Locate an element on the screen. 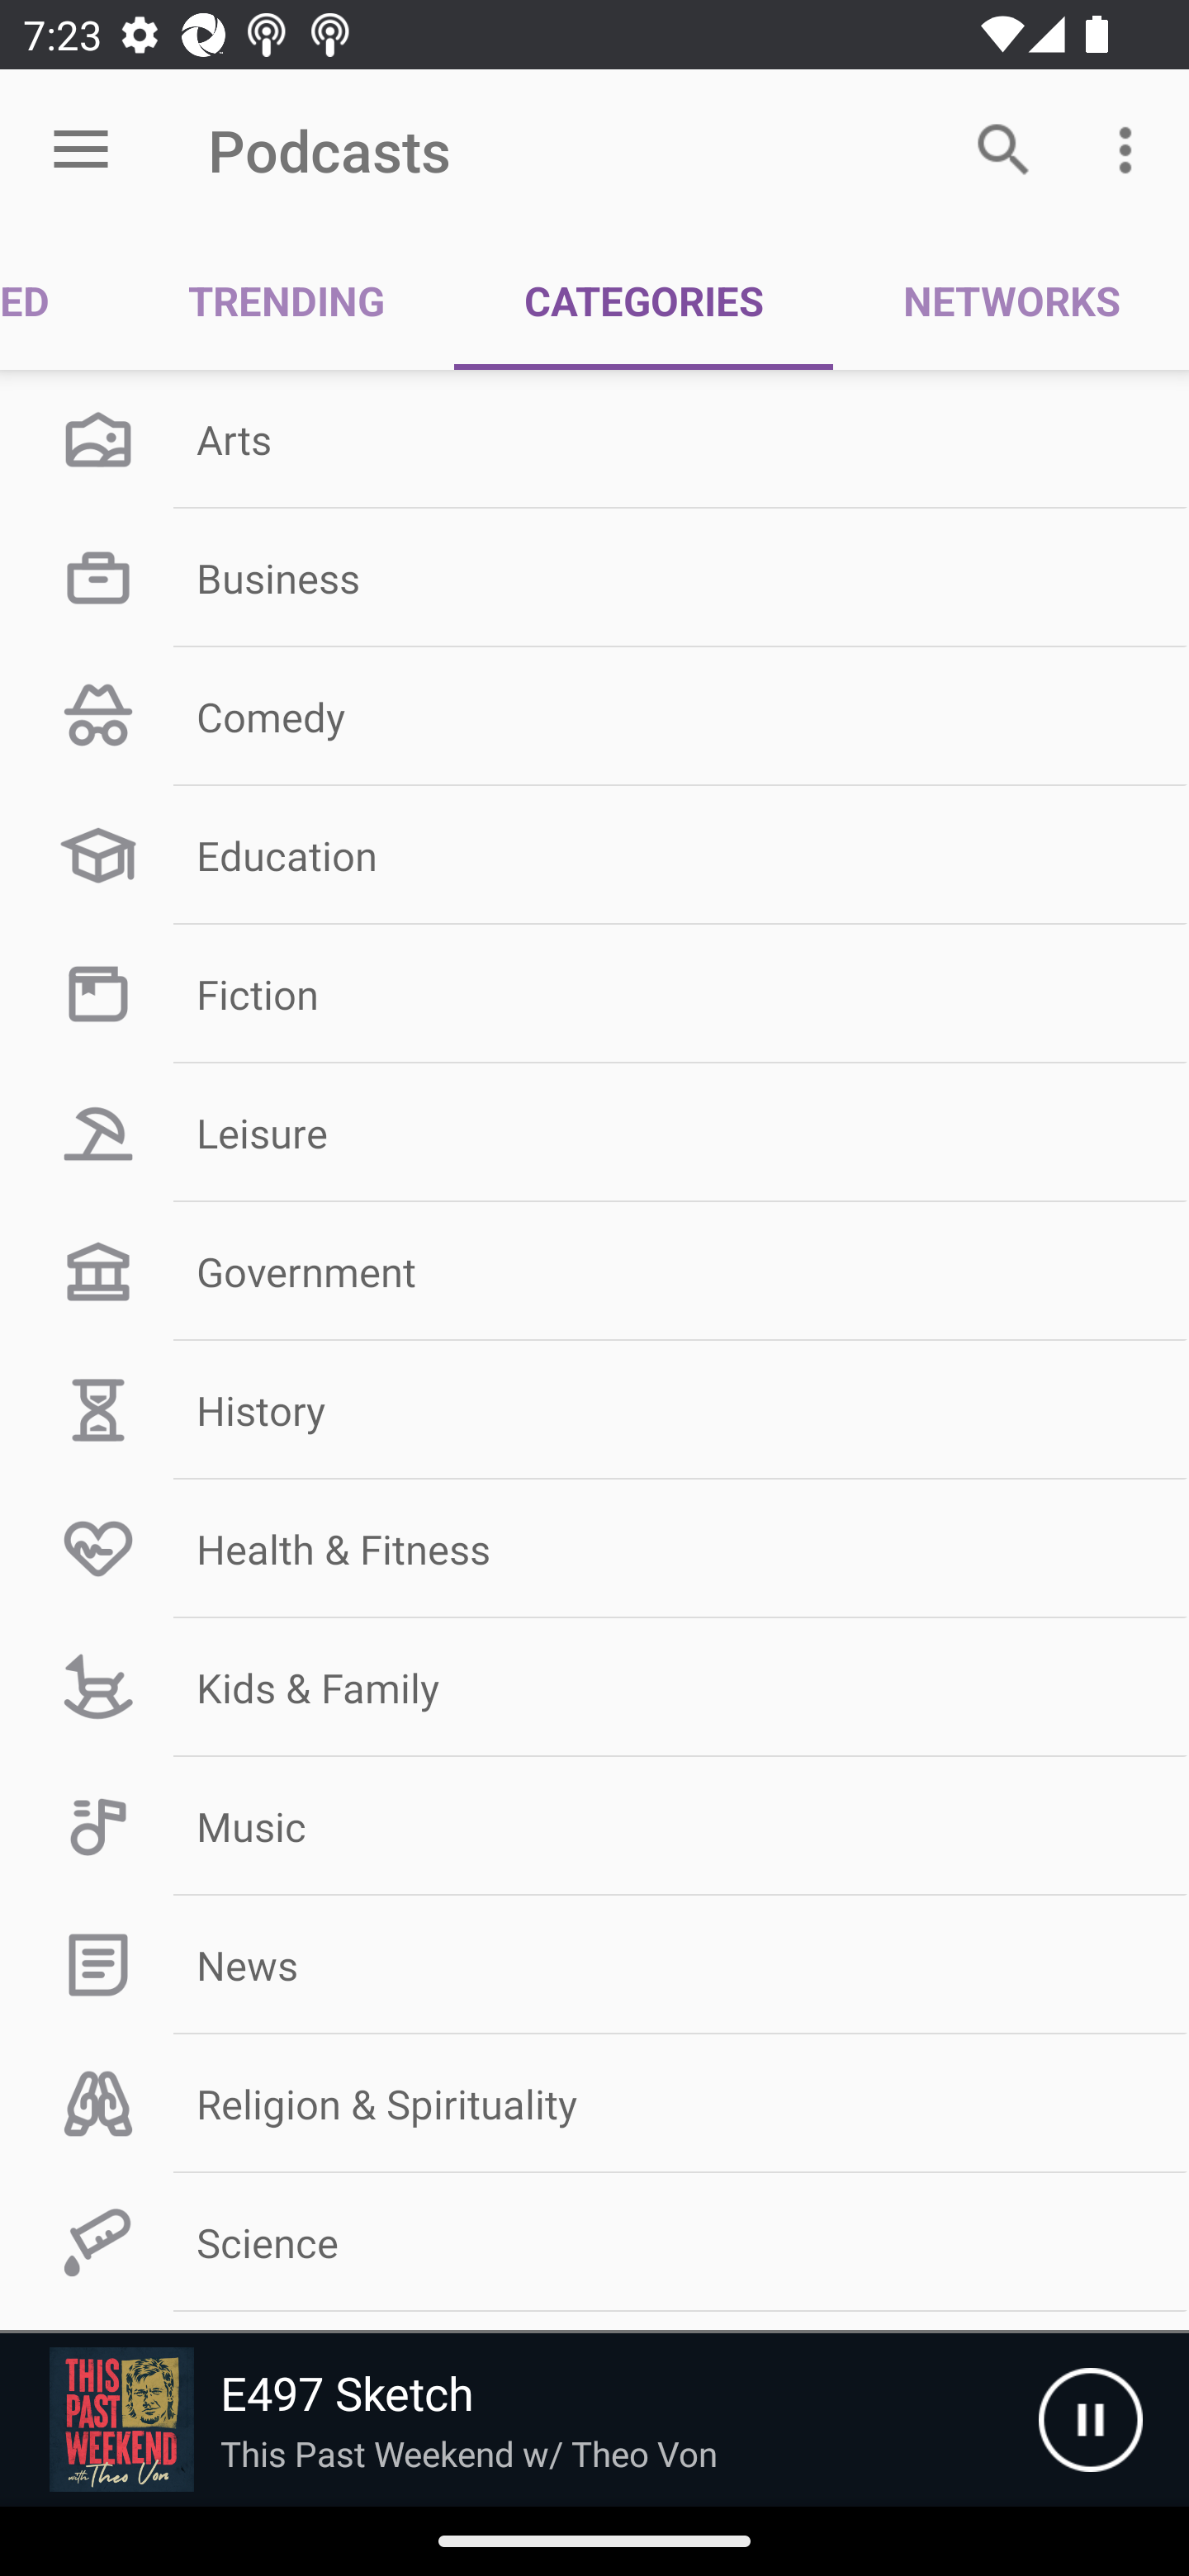  Arts is located at coordinates (594, 439).